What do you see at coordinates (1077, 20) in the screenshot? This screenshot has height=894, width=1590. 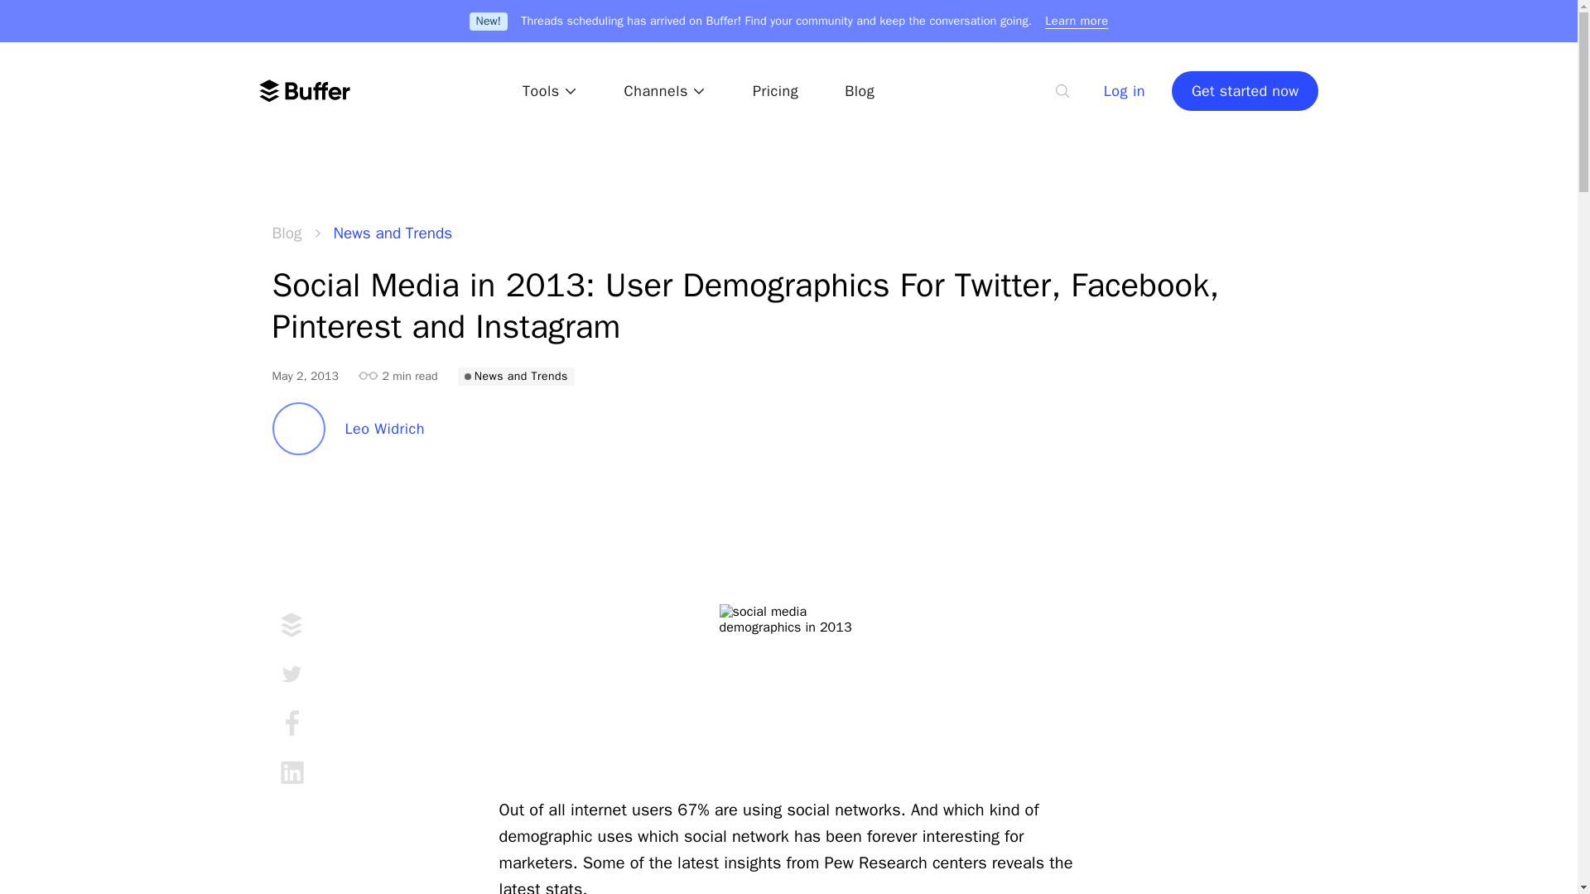 I see `Learn more` at bounding box center [1077, 20].